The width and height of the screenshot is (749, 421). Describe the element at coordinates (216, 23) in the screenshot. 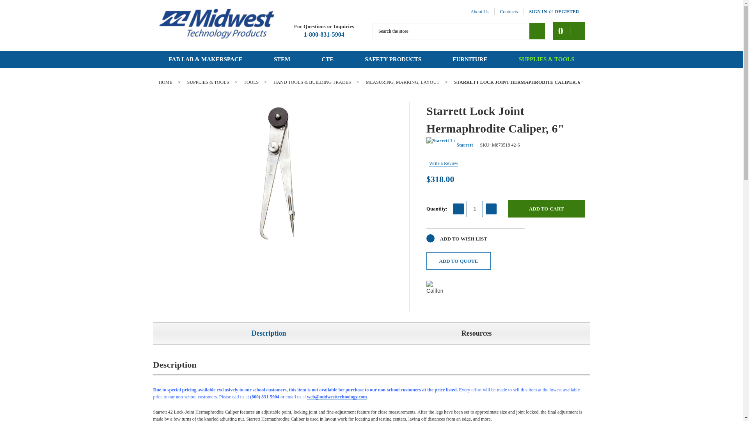

I see `Midwest Technology Products` at that location.